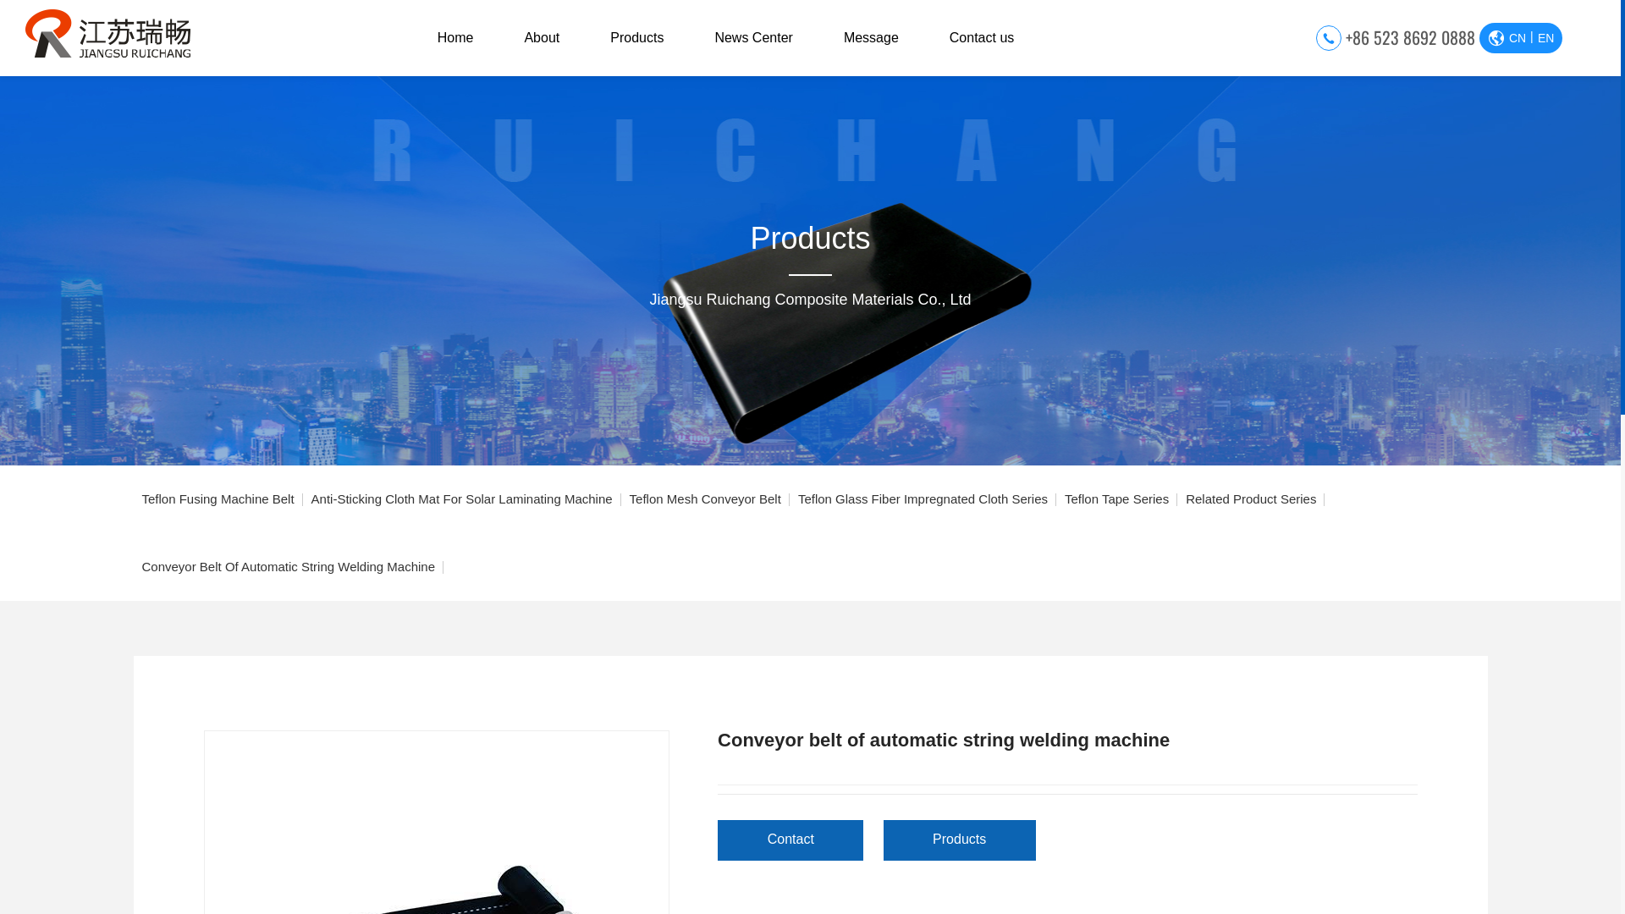 Image resolution: width=1625 pixels, height=914 pixels. Describe the element at coordinates (982, 38) in the screenshot. I see `Contact us` at that location.